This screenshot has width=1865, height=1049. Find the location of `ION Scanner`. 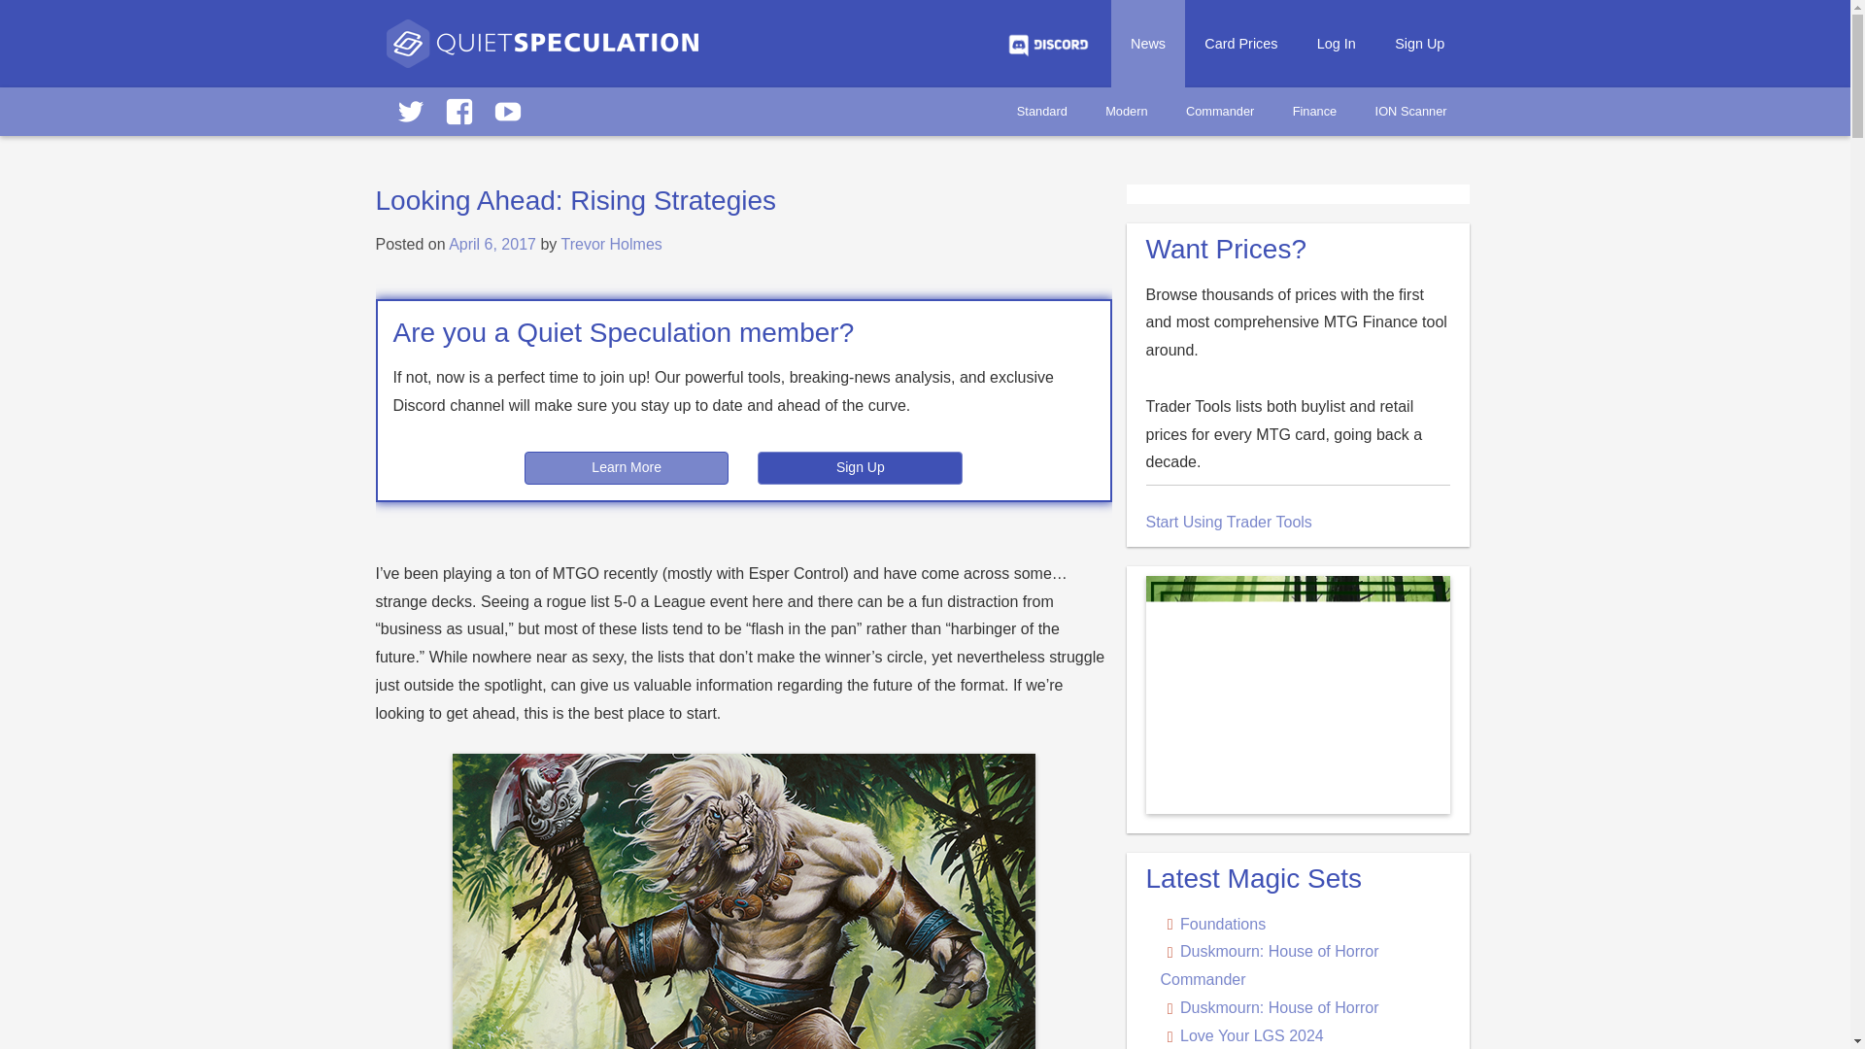

ION Scanner is located at coordinates (1410, 111).